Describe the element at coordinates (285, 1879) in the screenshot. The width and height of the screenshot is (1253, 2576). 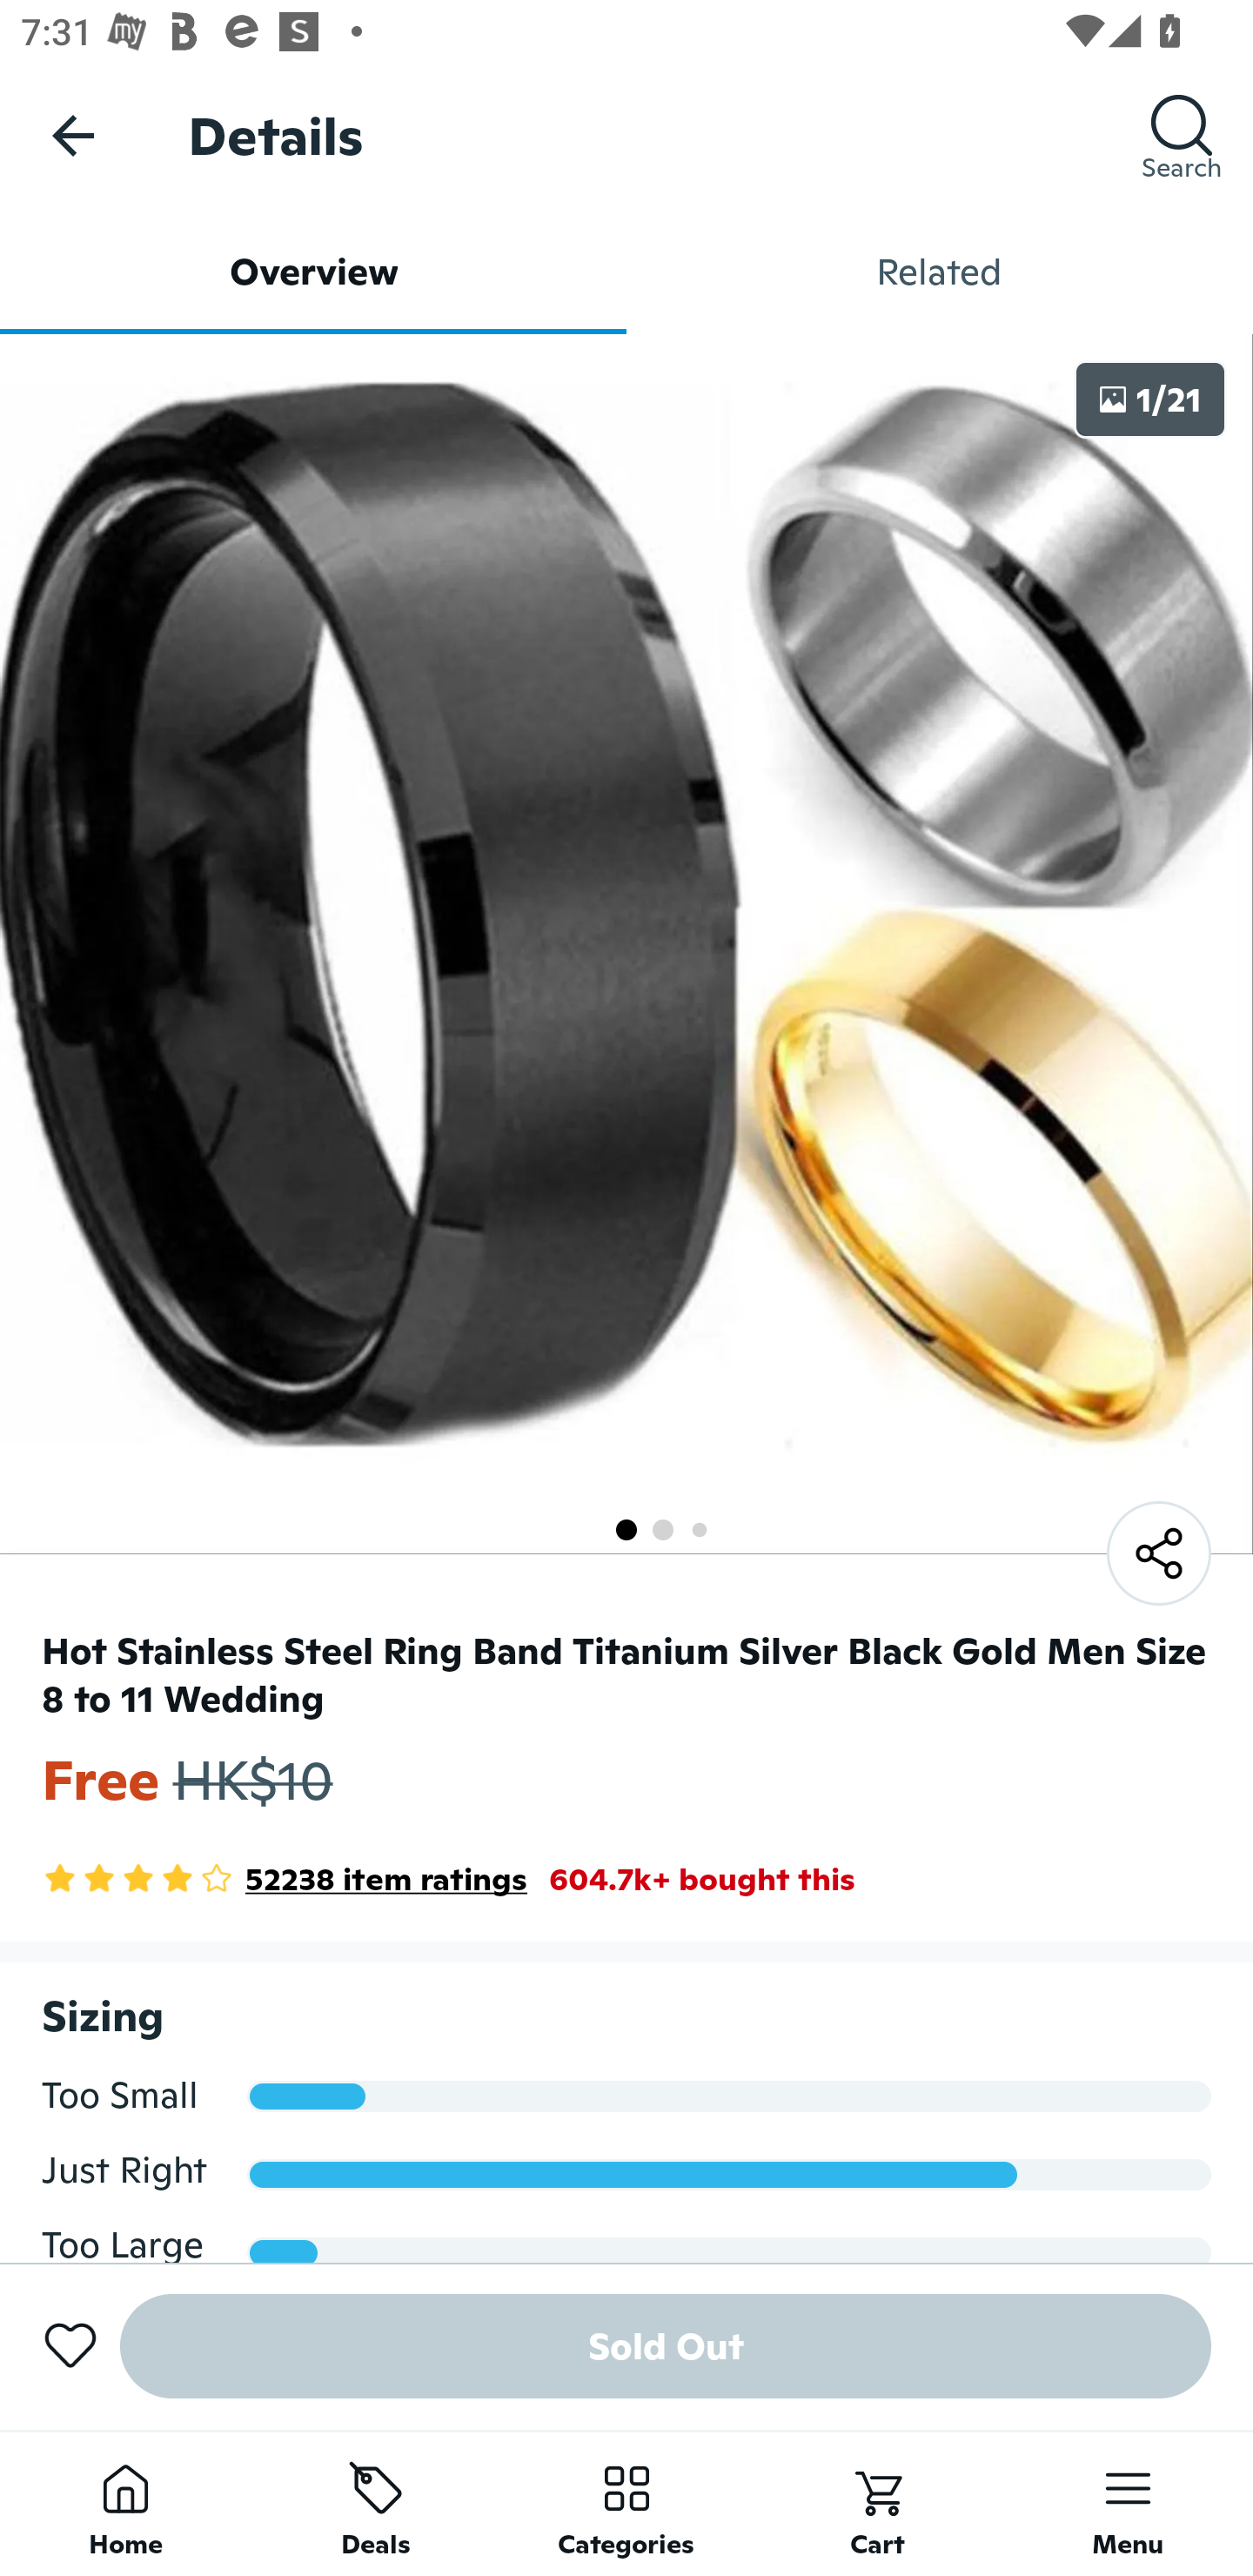
I see `4.2 Star Rating 52238 item ratings` at that location.